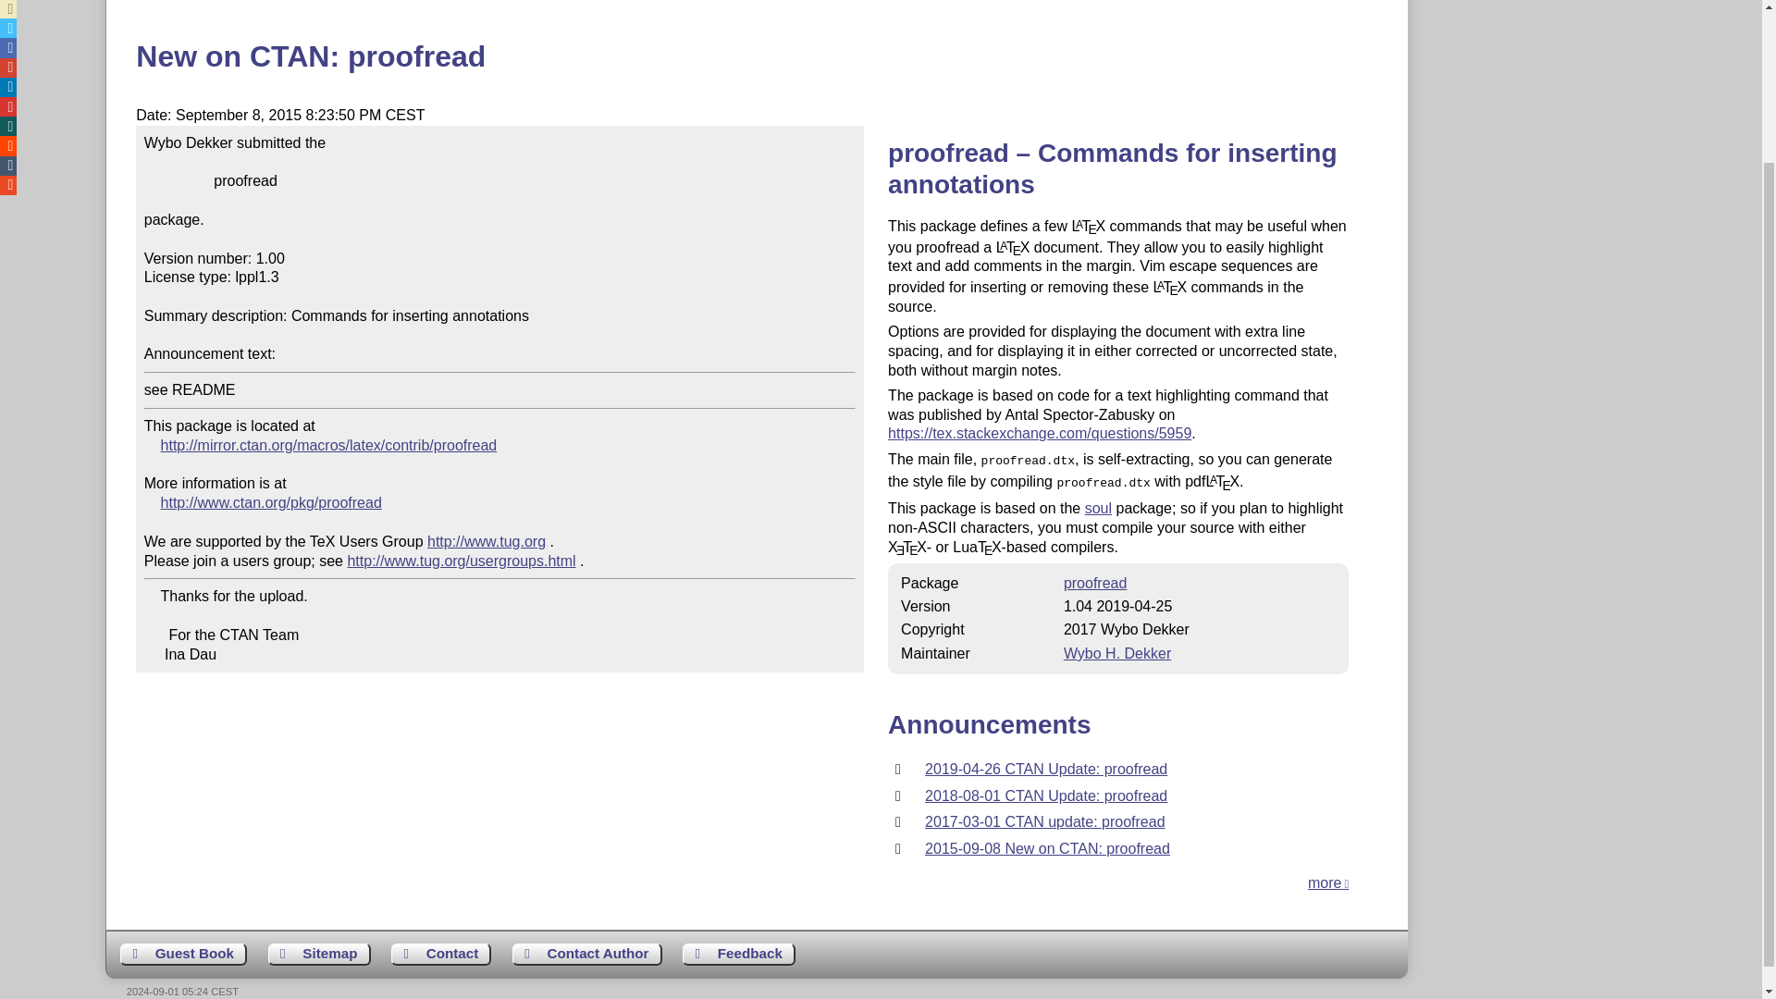 This screenshot has width=1776, height=999. What do you see at coordinates (7, 9) in the screenshot?
I see `Send link to this page by email` at bounding box center [7, 9].